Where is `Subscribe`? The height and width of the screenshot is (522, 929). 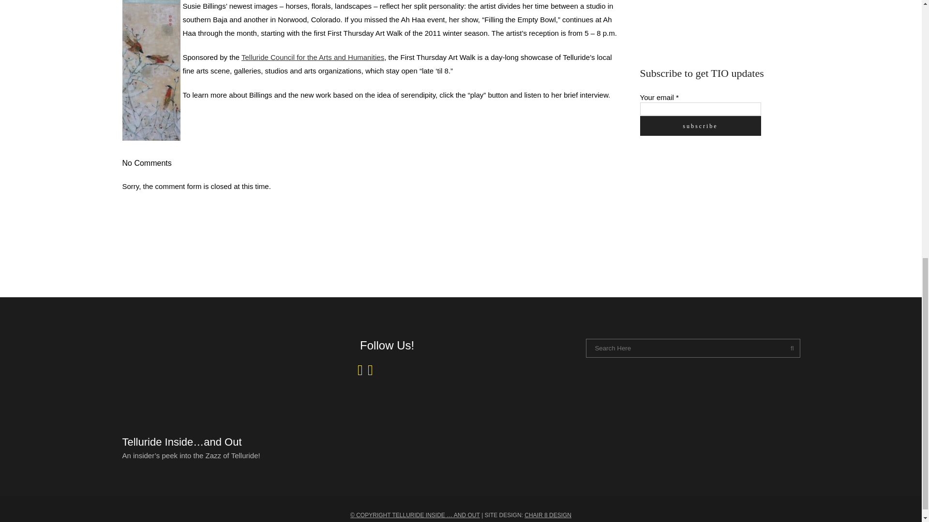 Subscribe is located at coordinates (700, 126).